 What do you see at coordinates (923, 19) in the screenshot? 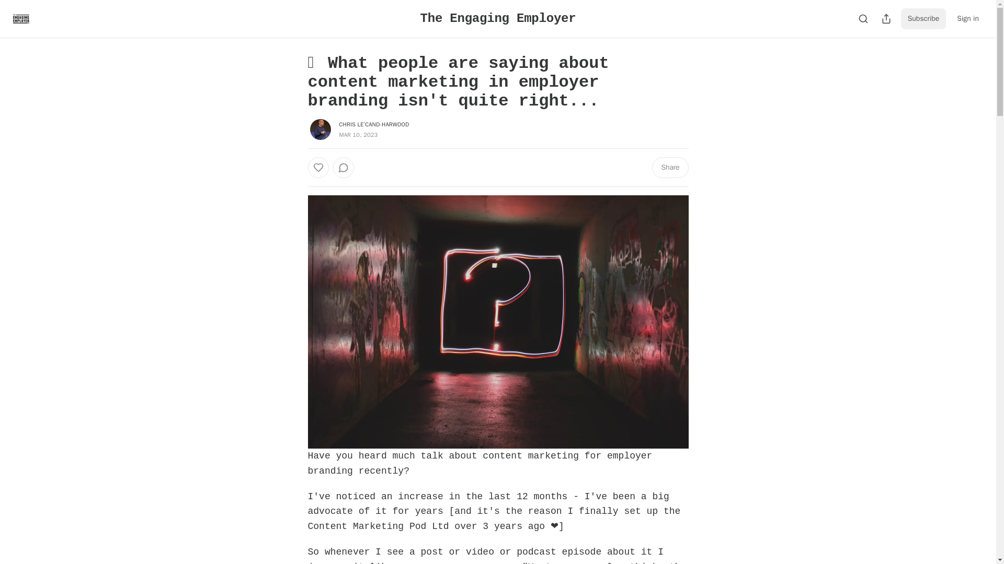
I see `Subscribe` at bounding box center [923, 19].